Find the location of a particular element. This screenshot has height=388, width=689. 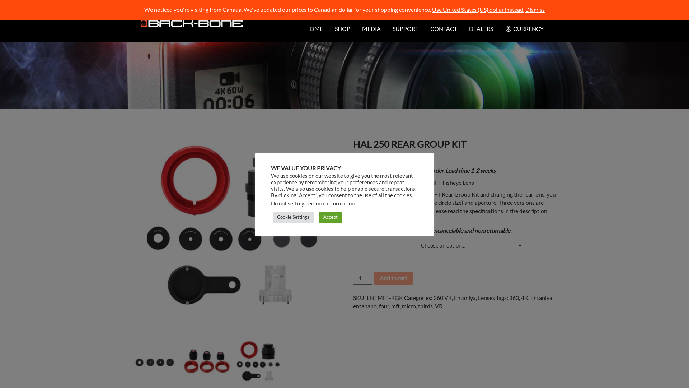

four is located at coordinates (384, 306).